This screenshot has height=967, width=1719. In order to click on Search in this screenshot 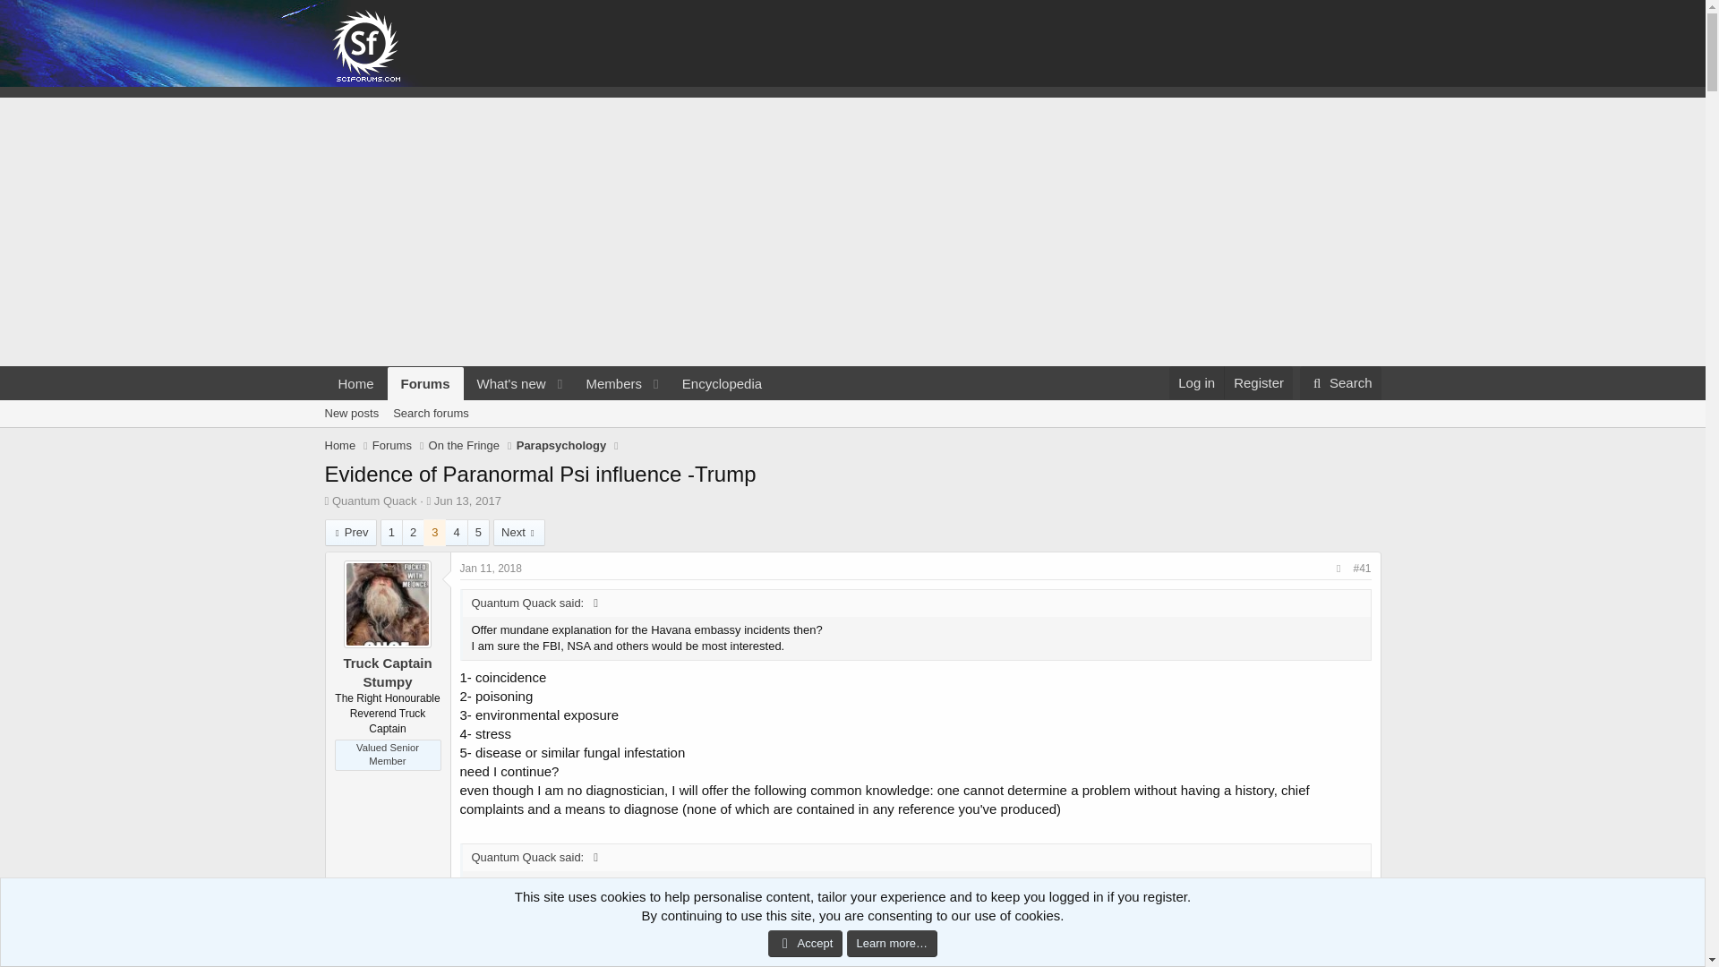, I will do `click(506, 383)`.